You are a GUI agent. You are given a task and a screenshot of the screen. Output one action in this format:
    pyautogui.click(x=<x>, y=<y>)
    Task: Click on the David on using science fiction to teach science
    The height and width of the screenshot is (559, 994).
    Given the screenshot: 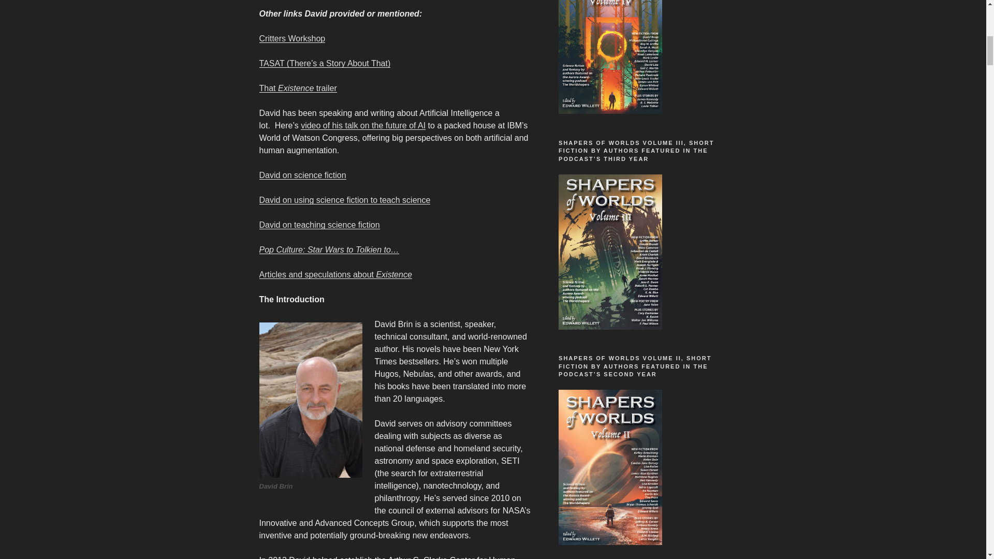 What is the action you would take?
    pyautogui.click(x=344, y=200)
    